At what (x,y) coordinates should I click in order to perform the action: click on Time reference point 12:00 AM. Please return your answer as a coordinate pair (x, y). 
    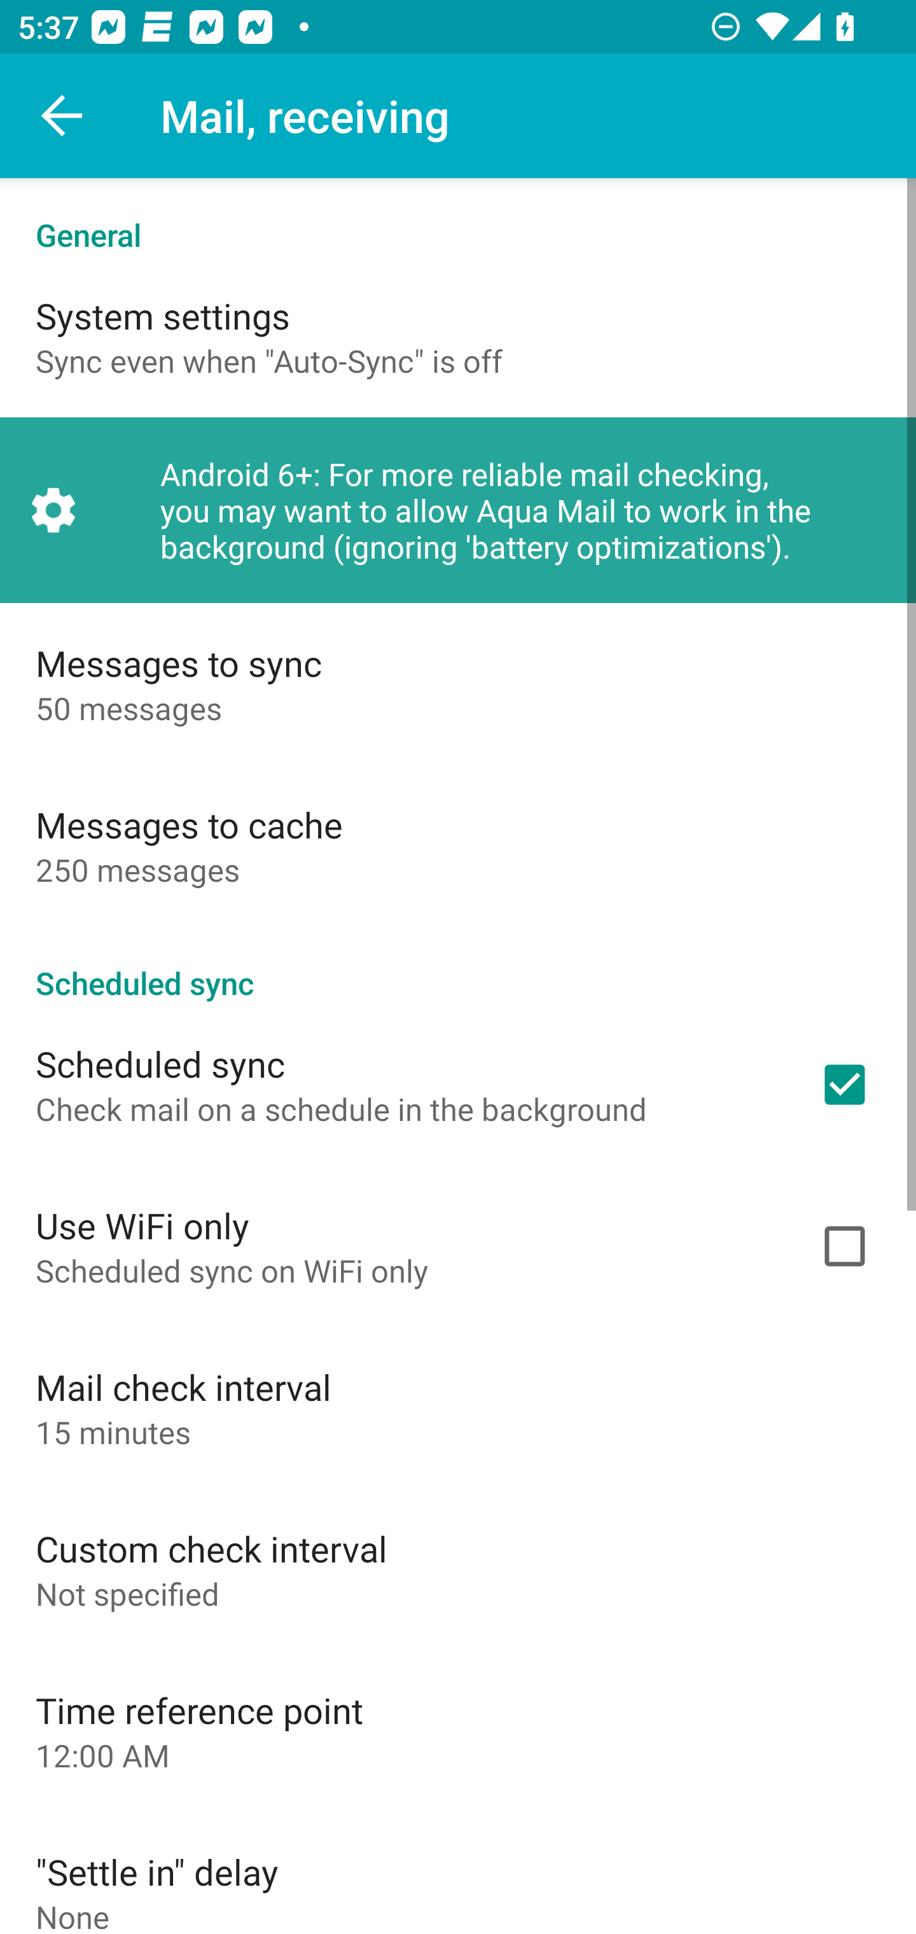
    Looking at the image, I should click on (458, 1730).